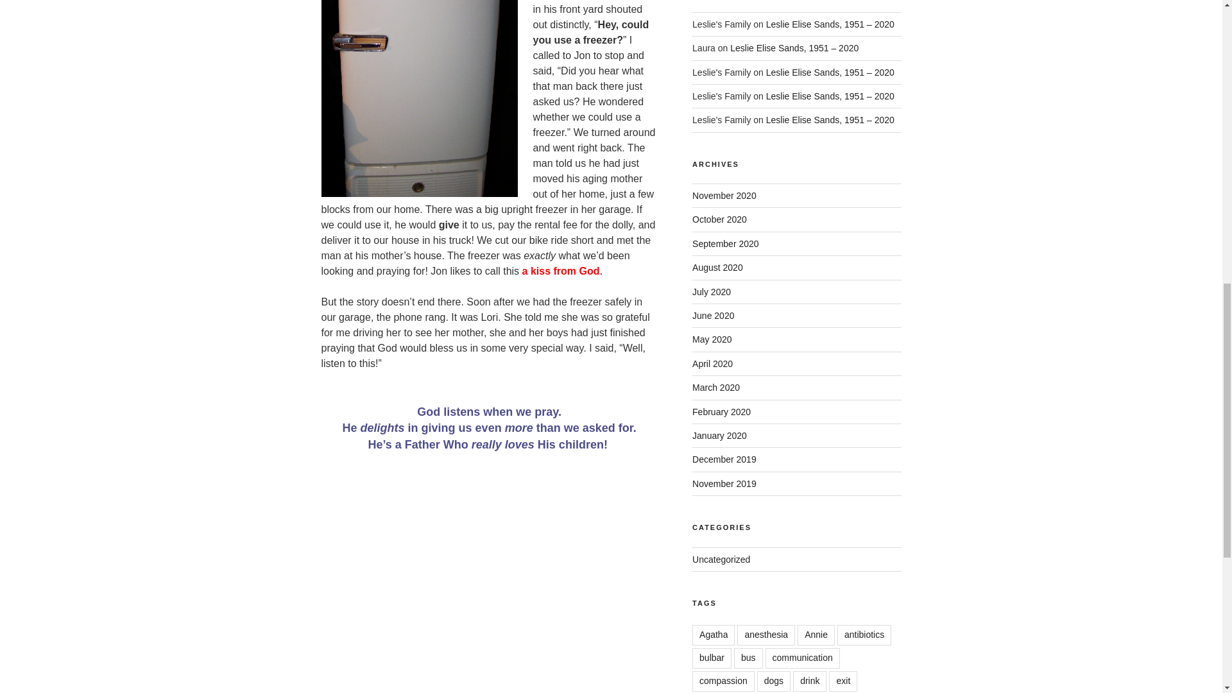 This screenshot has width=1232, height=693. Describe the element at coordinates (816, 635) in the screenshot. I see `Annie` at that location.